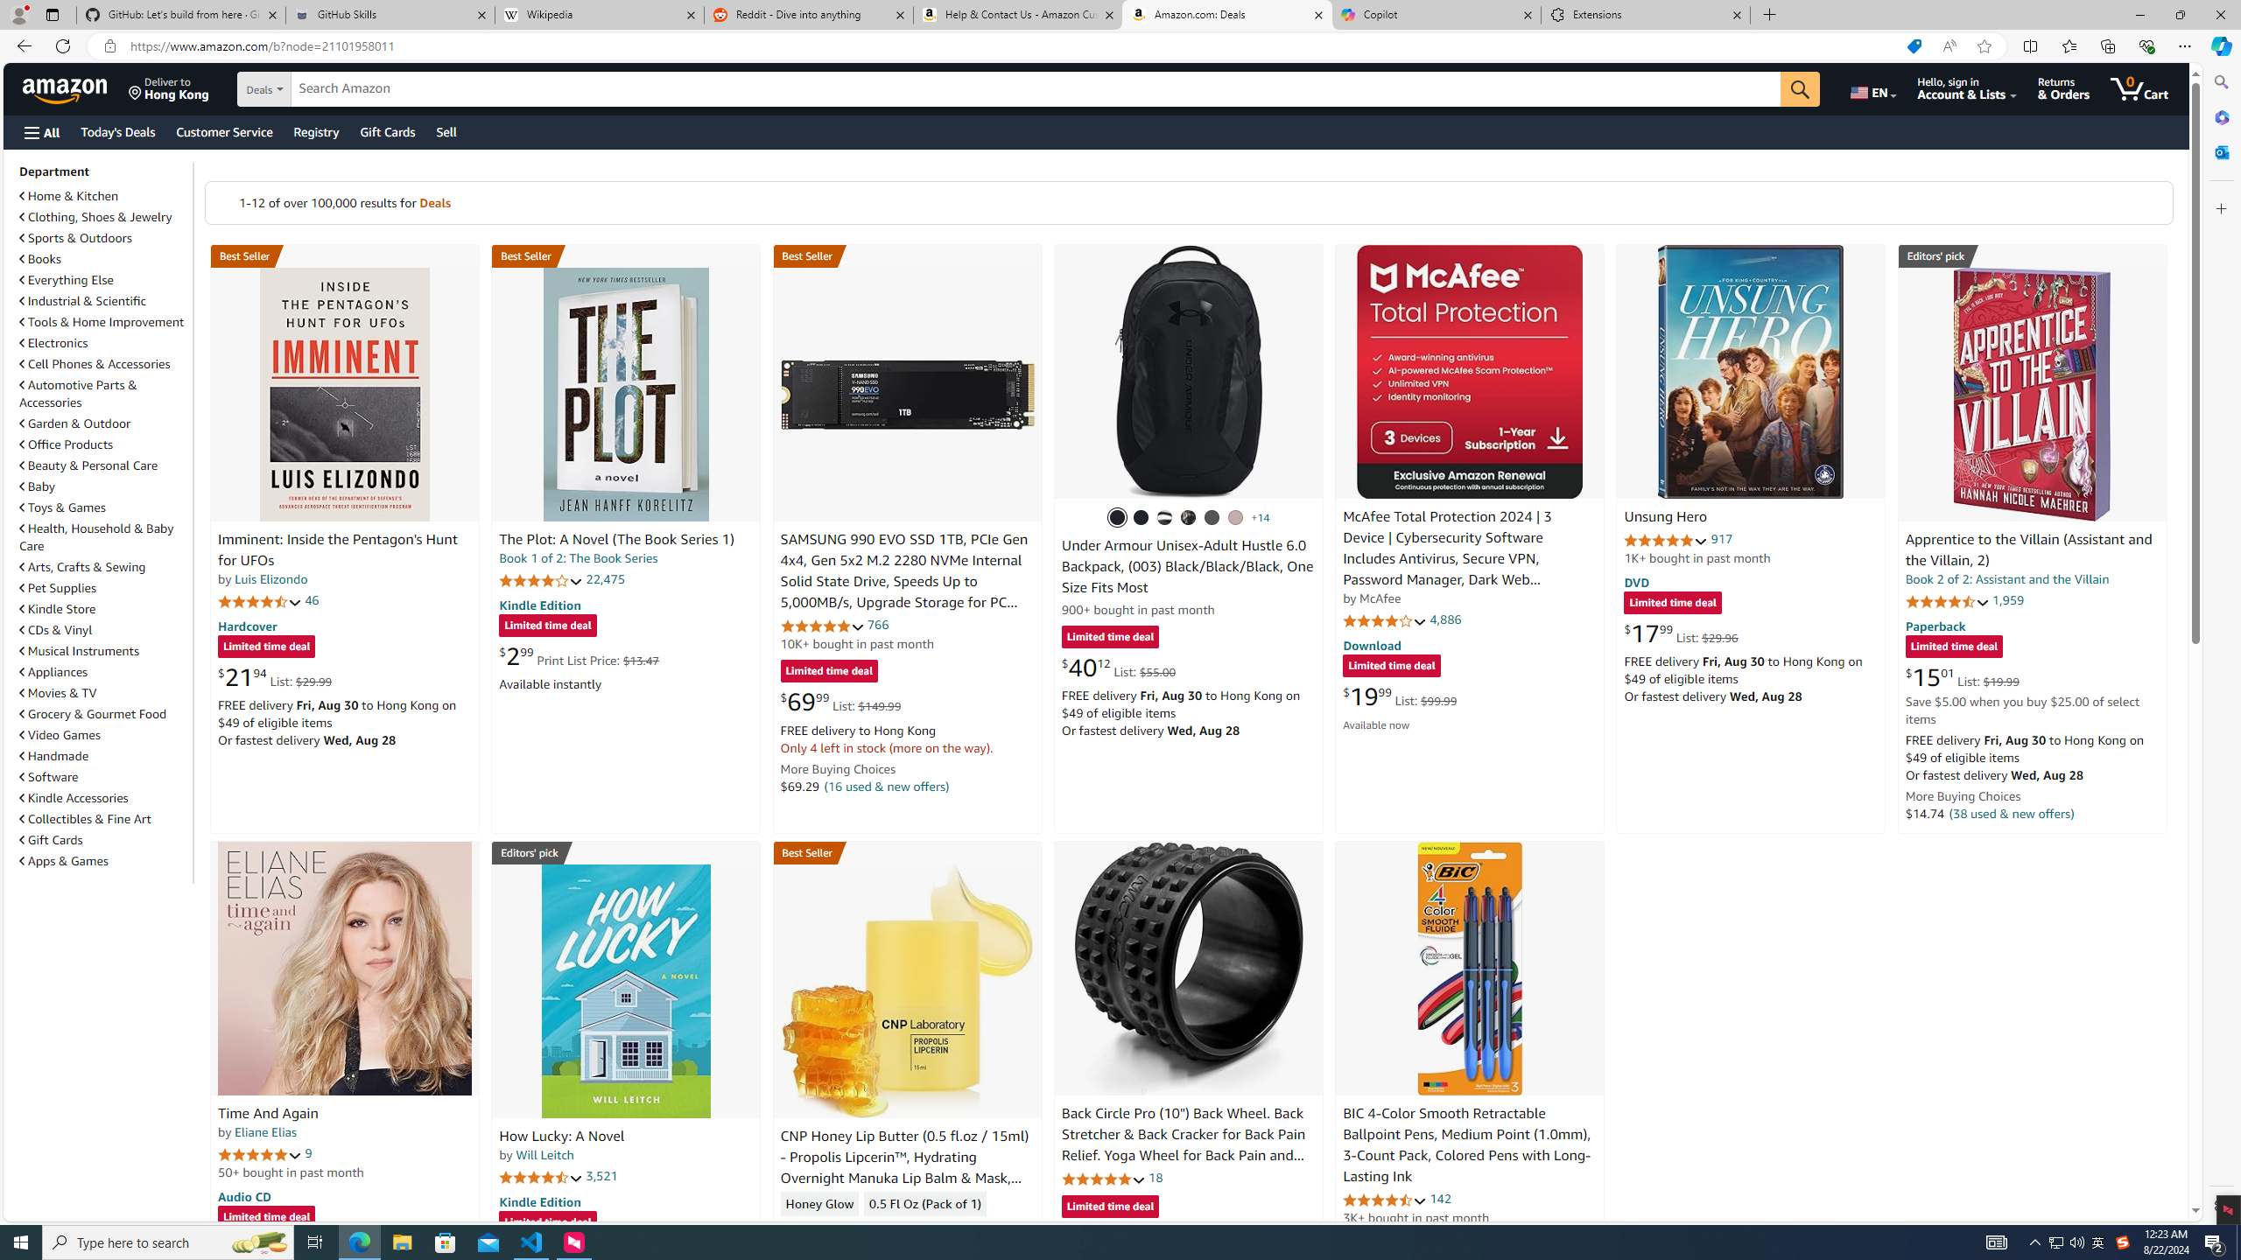  Describe the element at coordinates (104, 797) in the screenshot. I see `Kindle Accessories` at that location.